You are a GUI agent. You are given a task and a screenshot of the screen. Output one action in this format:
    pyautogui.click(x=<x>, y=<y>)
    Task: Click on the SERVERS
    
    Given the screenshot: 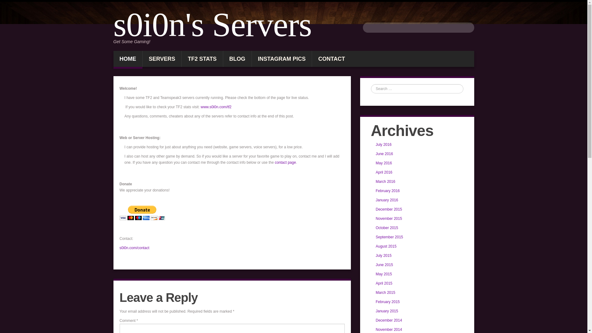 What is the action you would take?
    pyautogui.click(x=162, y=59)
    